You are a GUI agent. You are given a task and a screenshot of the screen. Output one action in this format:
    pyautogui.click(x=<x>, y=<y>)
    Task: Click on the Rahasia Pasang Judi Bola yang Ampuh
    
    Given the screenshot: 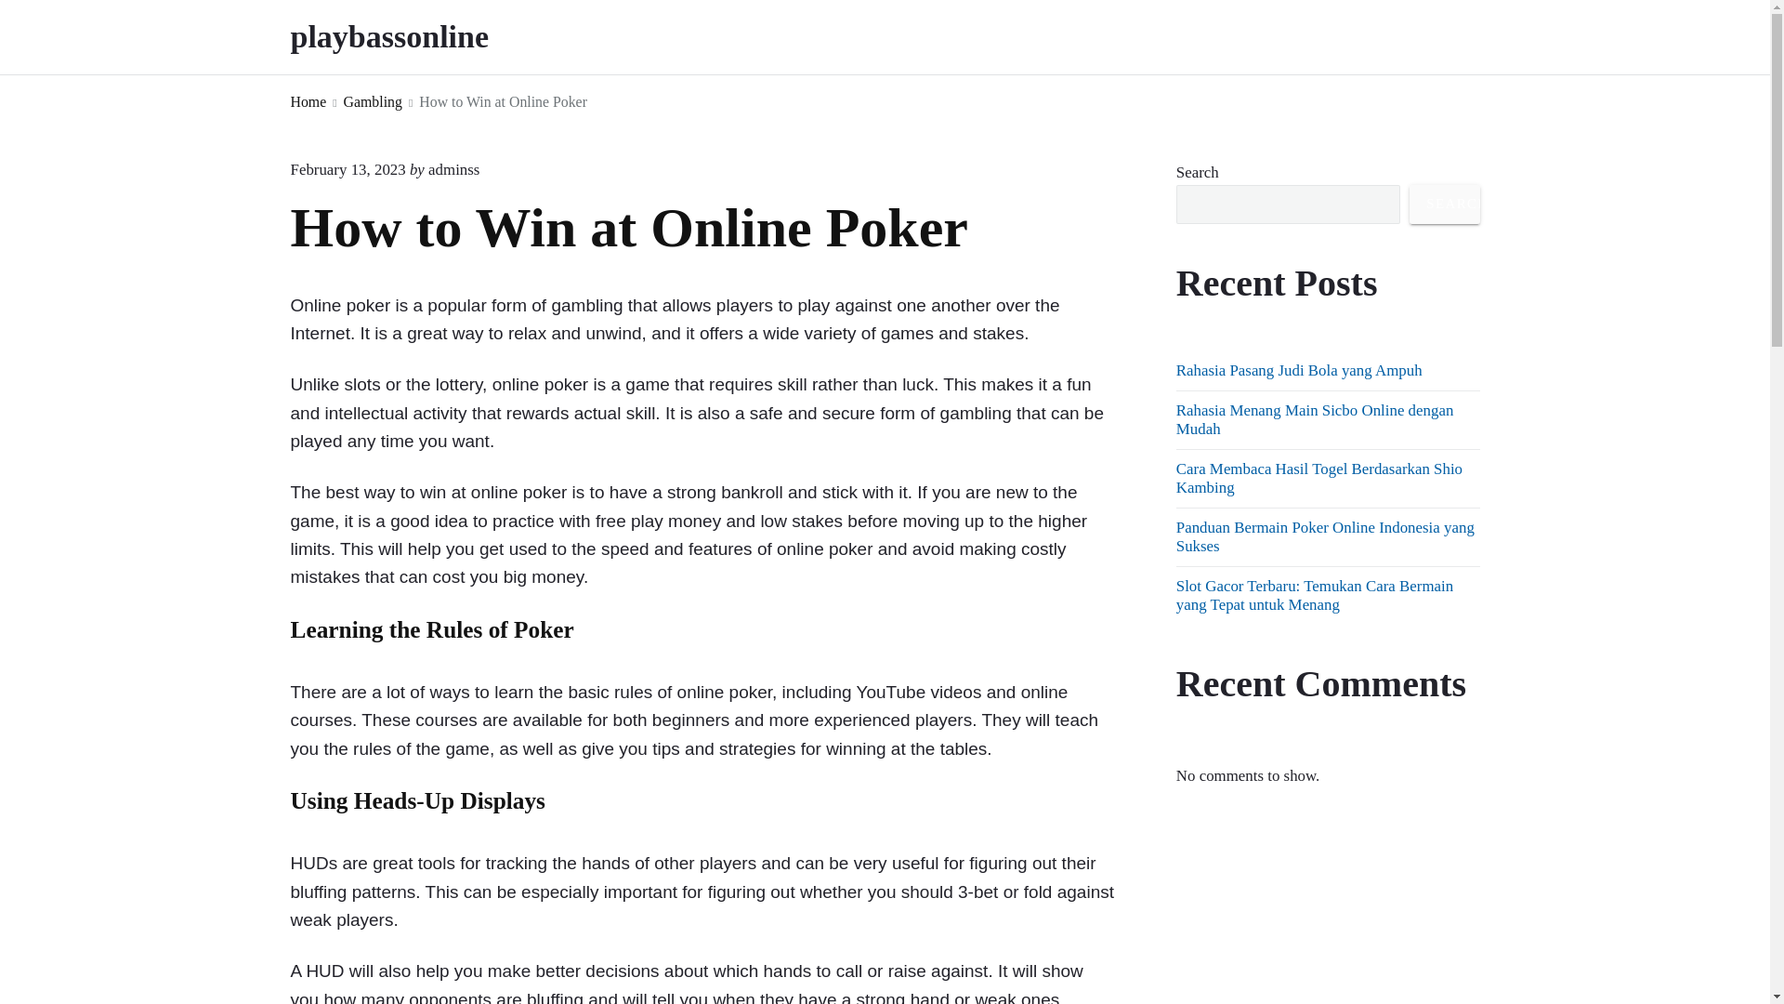 What is the action you would take?
    pyautogui.click(x=1299, y=370)
    